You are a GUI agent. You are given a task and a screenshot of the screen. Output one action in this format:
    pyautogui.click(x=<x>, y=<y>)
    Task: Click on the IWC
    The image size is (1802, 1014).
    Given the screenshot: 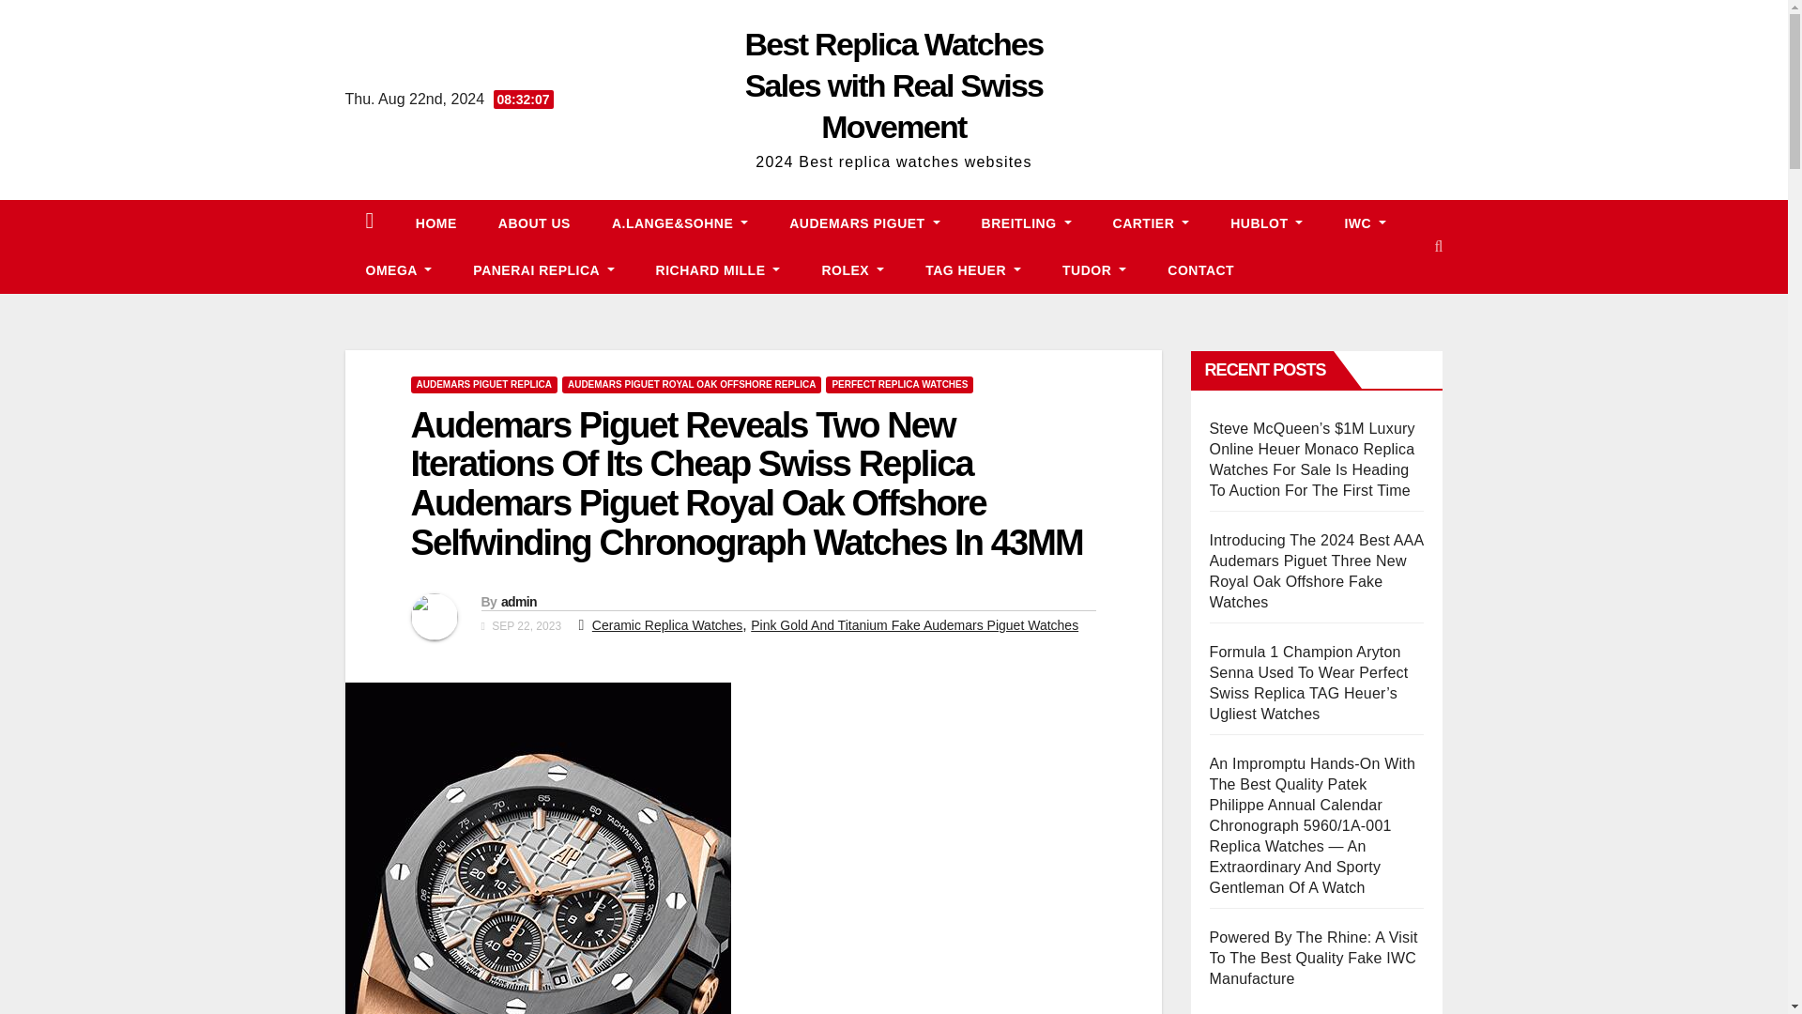 What is the action you would take?
    pyautogui.click(x=1365, y=223)
    